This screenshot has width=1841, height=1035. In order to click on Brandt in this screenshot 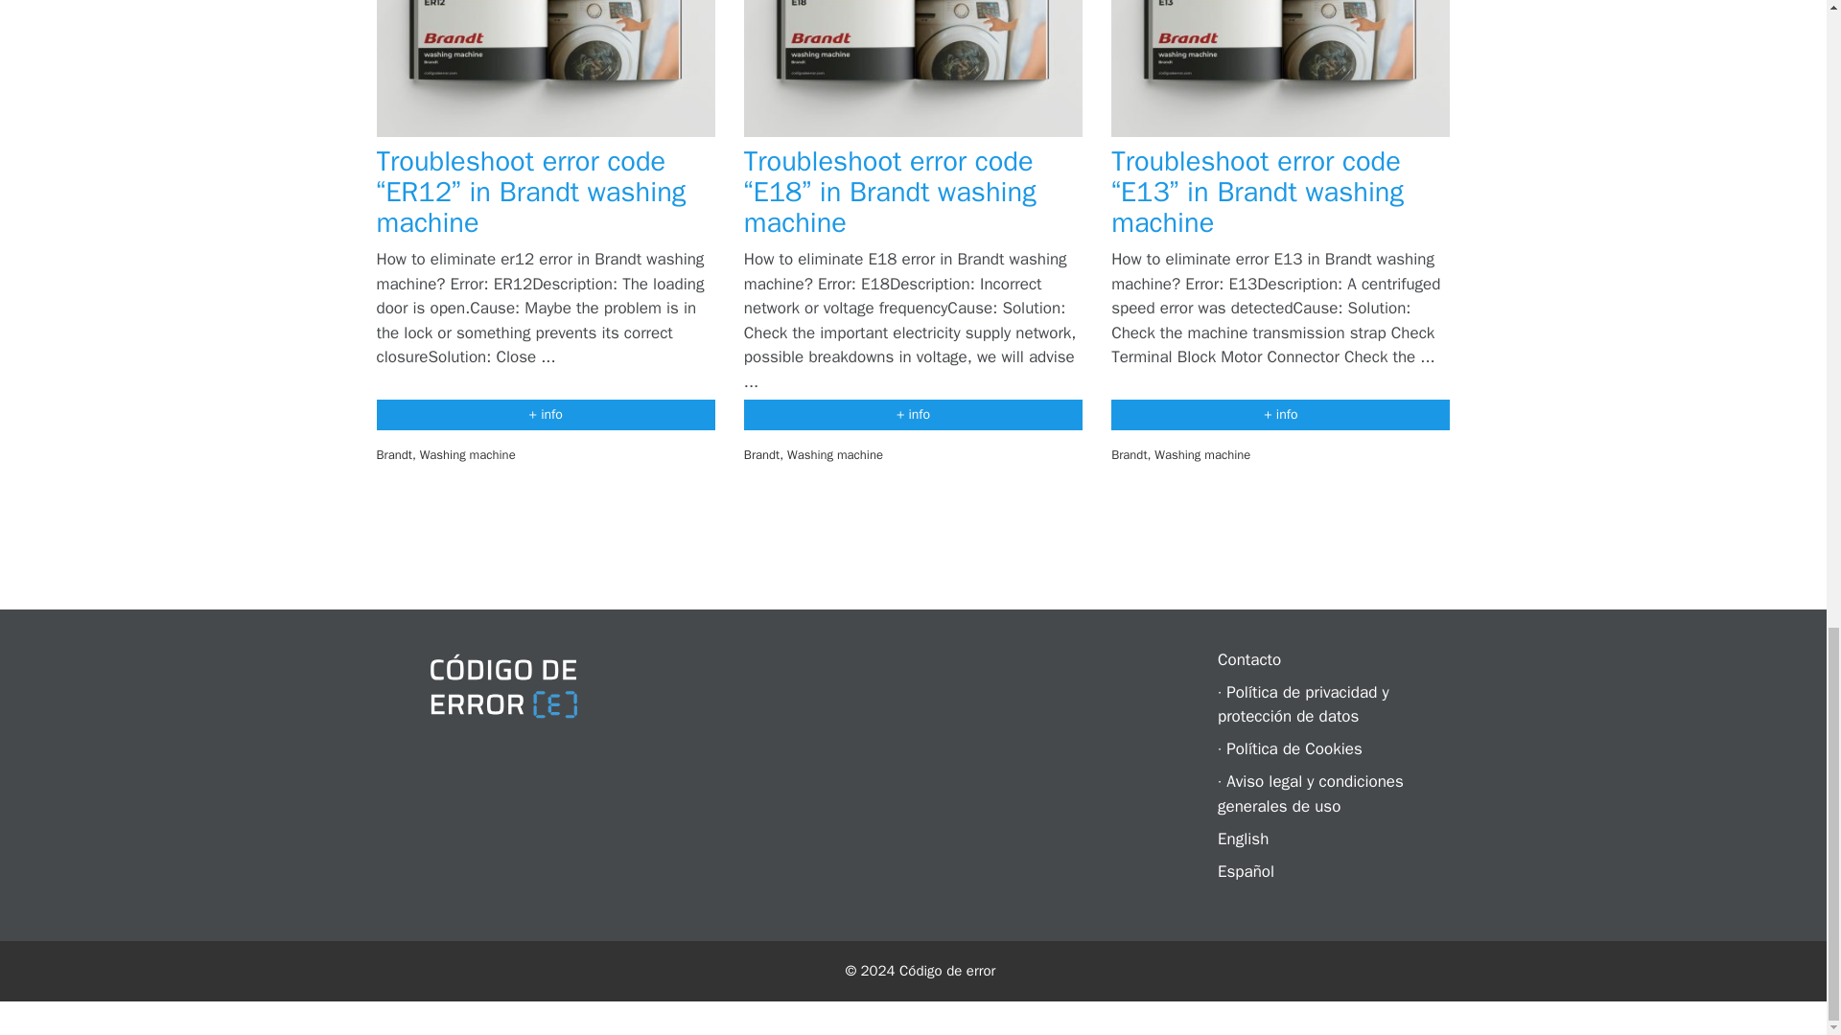, I will do `click(1130, 454)`.